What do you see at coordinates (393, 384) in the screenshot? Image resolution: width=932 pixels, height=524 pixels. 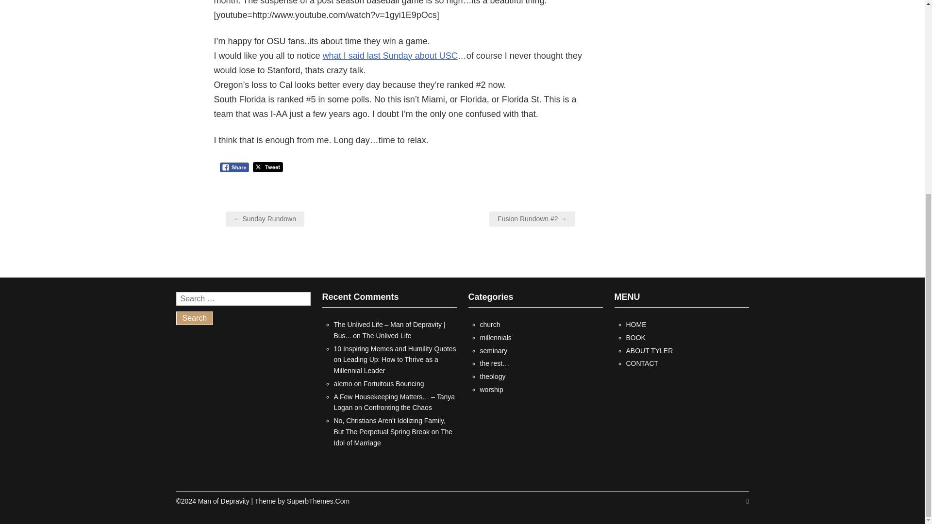 I see `Fortuitous Bouncing` at bounding box center [393, 384].